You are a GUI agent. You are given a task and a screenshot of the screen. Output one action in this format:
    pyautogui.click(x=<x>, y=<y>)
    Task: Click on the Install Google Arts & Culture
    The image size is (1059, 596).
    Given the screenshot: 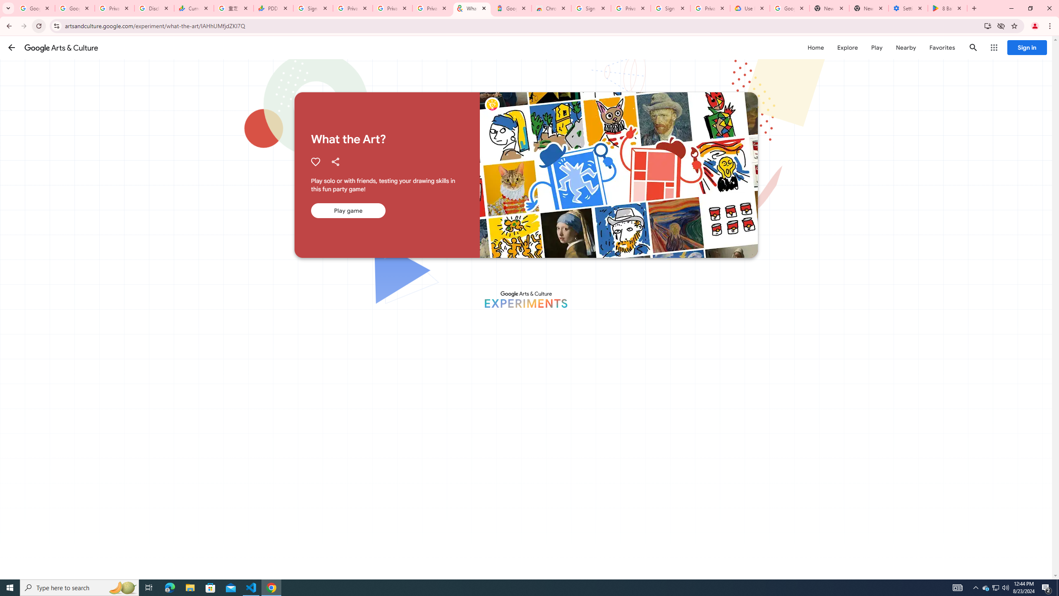 What is the action you would take?
    pyautogui.click(x=988, y=26)
    